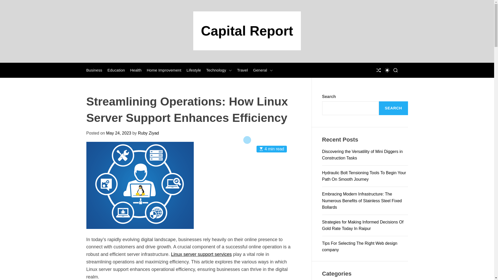 The width and height of the screenshot is (498, 280). Describe the element at coordinates (395, 70) in the screenshot. I see `SEARCH` at that location.